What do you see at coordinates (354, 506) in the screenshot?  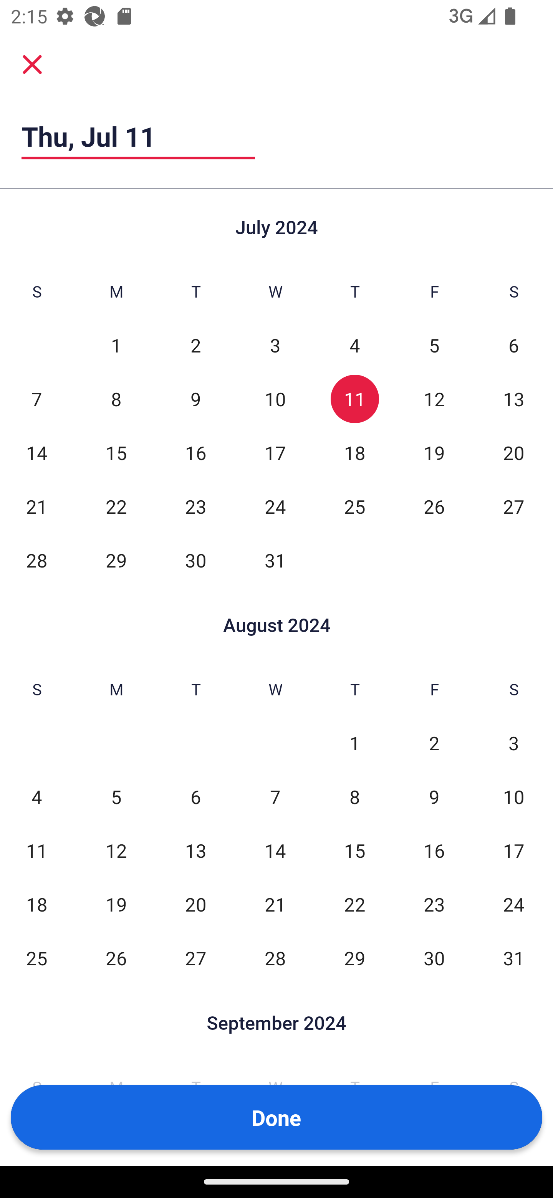 I see `25 Thu, Jul 25, Not Selected` at bounding box center [354, 506].